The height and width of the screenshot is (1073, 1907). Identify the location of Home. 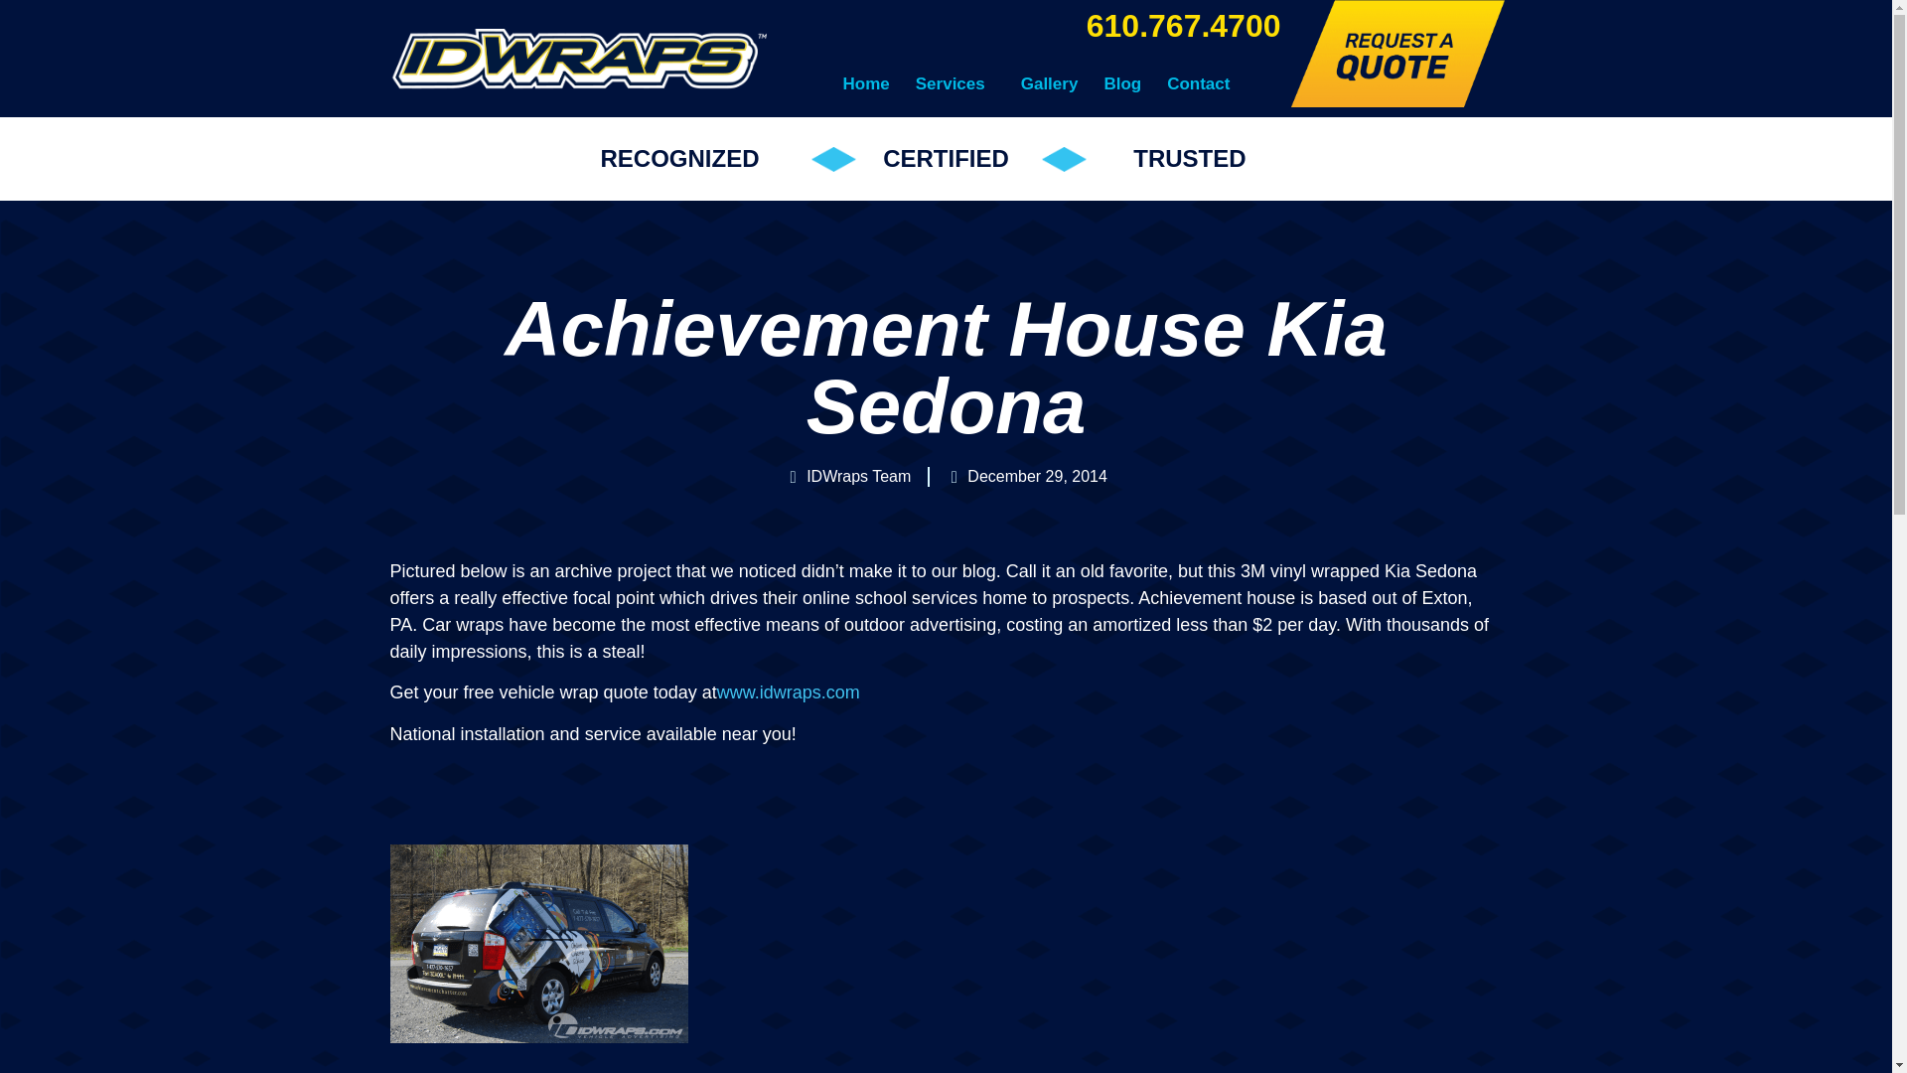
(866, 83).